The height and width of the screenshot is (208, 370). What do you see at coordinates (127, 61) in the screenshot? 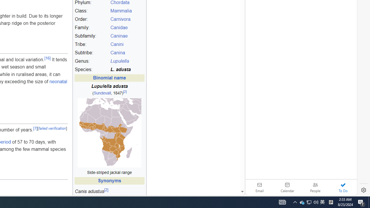
I see `Lupulella` at bounding box center [127, 61].